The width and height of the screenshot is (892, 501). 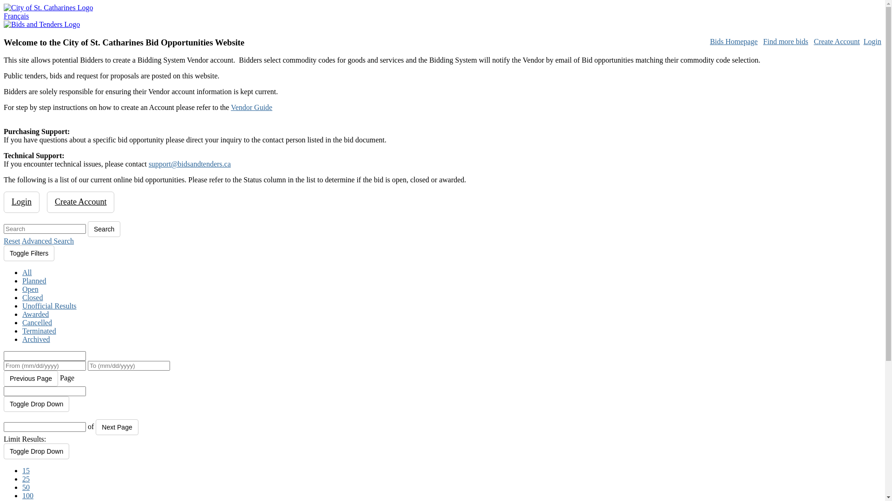 What do you see at coordinates (0, 0) in the screenshot?
I see `Skip to Content (Press Enter)` at bounding box center [0, 0].